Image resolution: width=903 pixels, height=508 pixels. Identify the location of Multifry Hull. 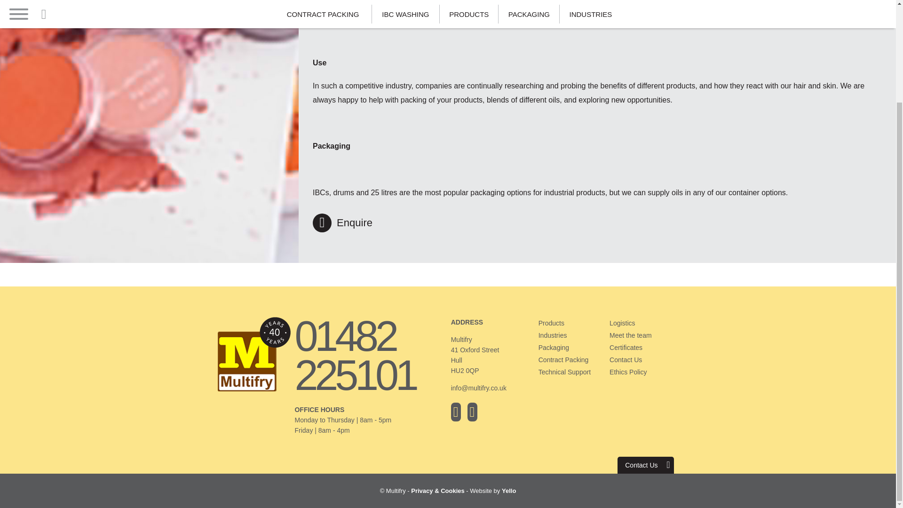
(253, 393).